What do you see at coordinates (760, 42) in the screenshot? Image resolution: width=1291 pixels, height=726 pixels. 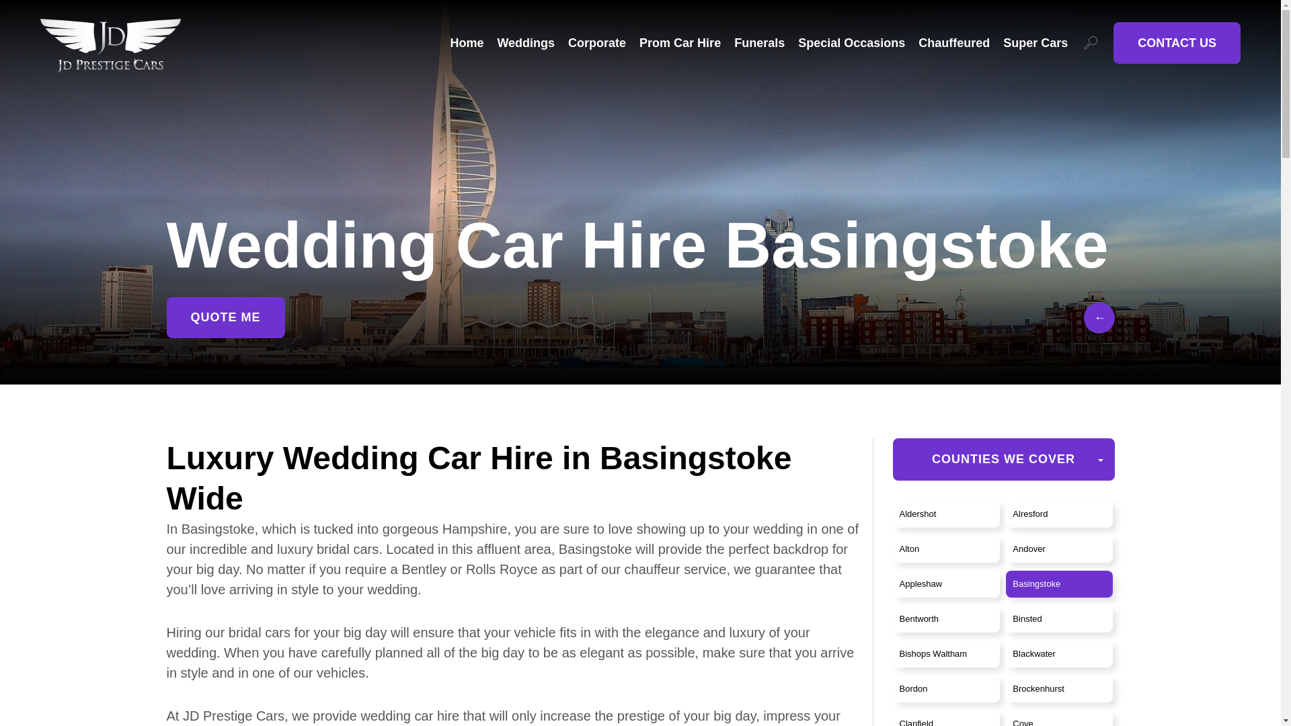 I see `Funerals` at bounding box center [760, 42].